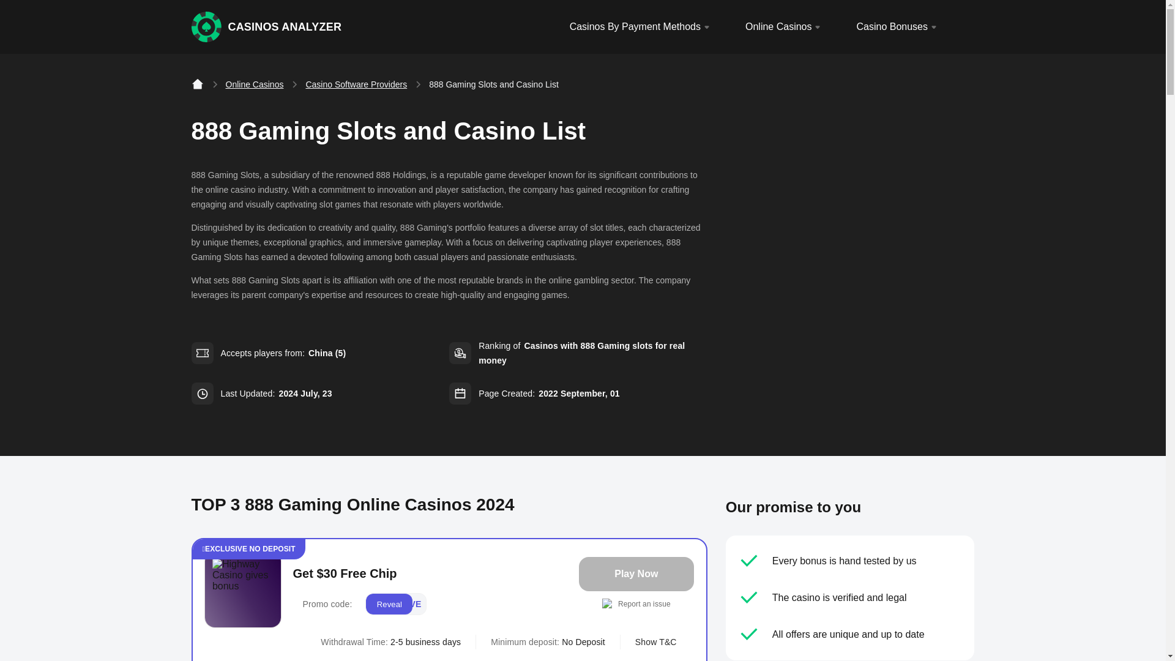 Image resolution: width=1175 pixels, height=661 pixels. What do you see at coordinates (898, 27) in the screenshot?
I see `Casino Bonuses` at bounding box center [898, 27].